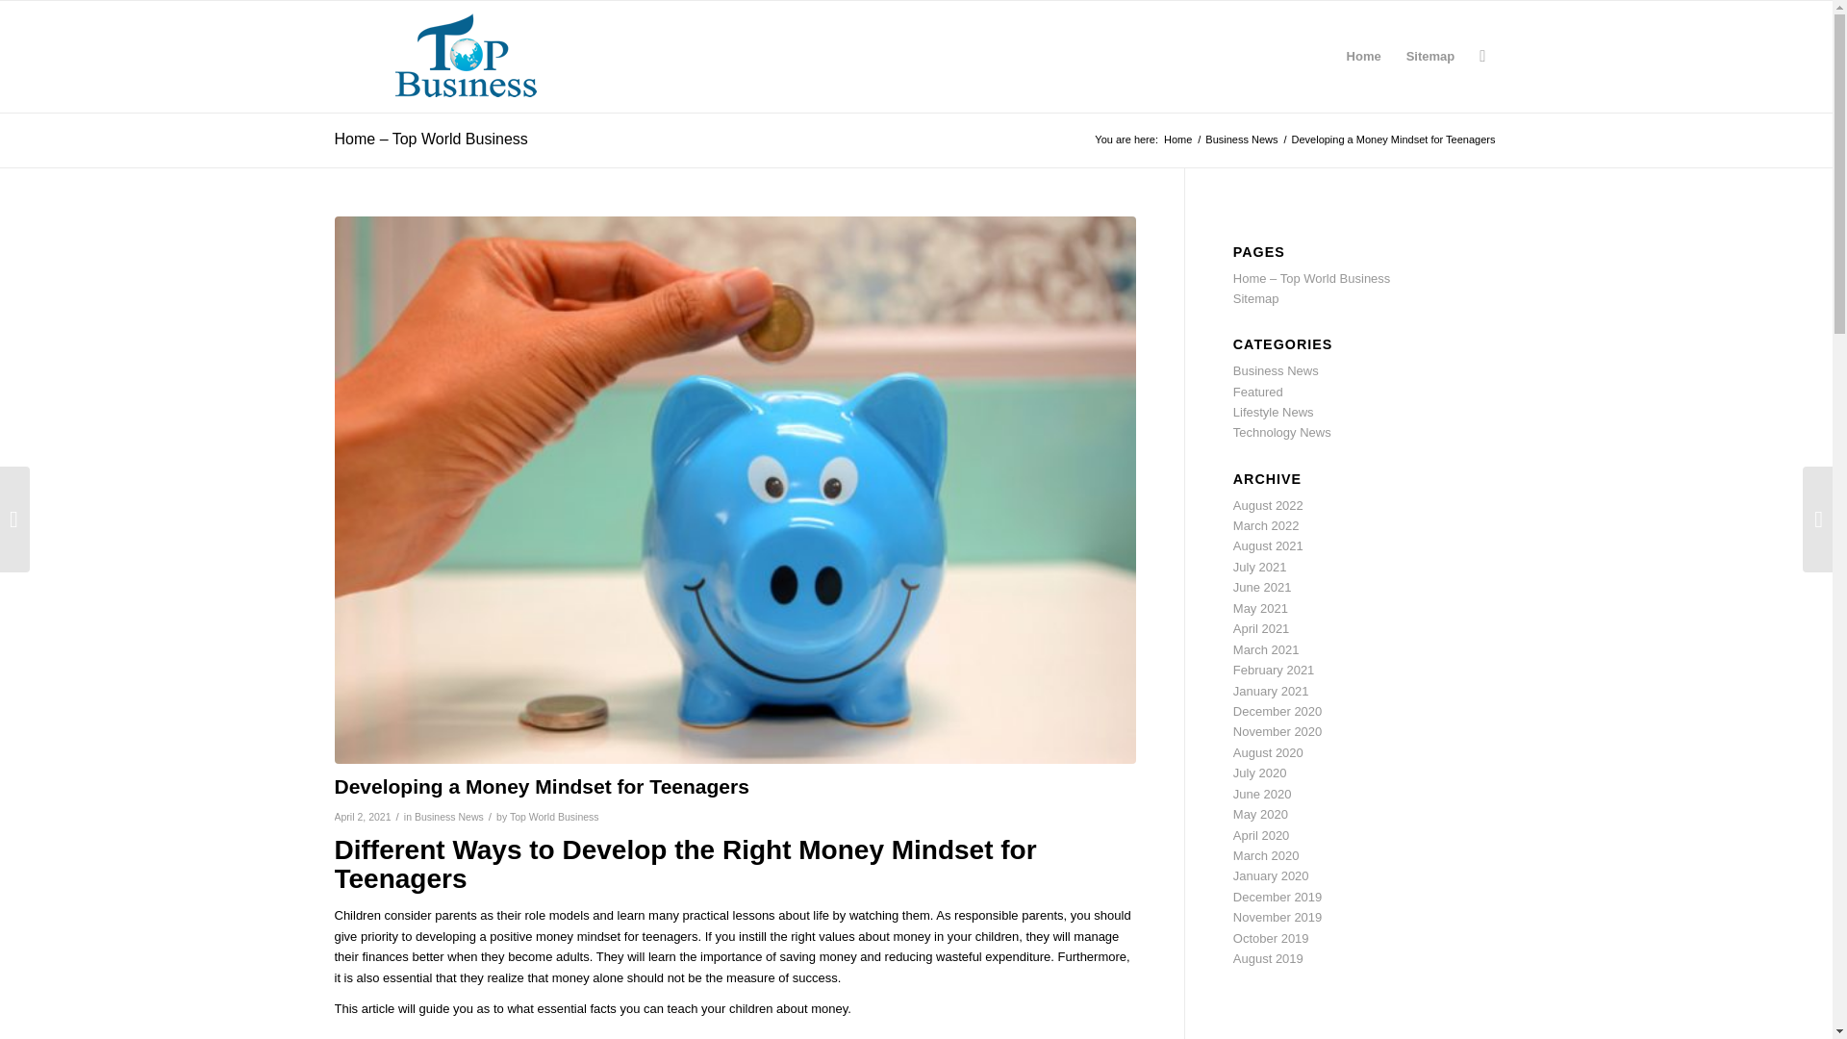 Image resolution: width=1847 pixels, height=1039 pixels. What do you see at coordinates (1261, 627) in the screenshot?
I see `April 2021` at bounding box center [1261, 627].